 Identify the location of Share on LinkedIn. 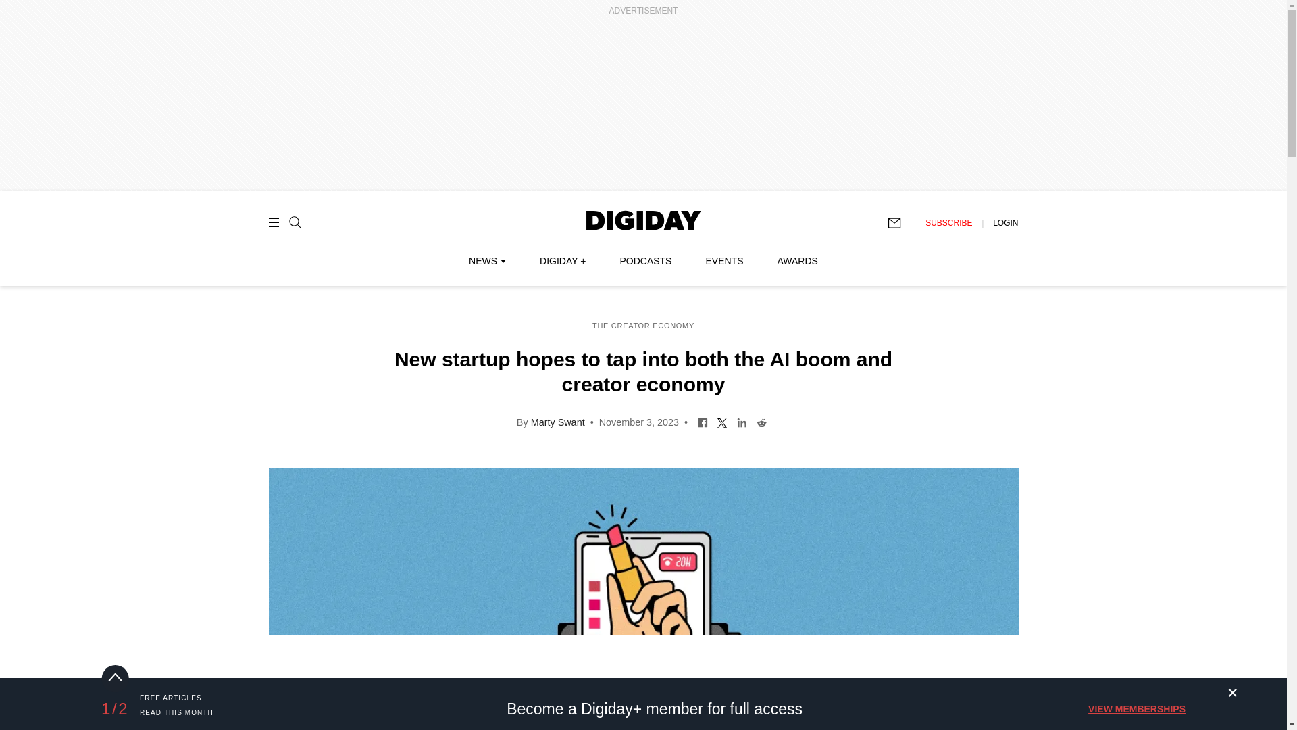
(742, 421).